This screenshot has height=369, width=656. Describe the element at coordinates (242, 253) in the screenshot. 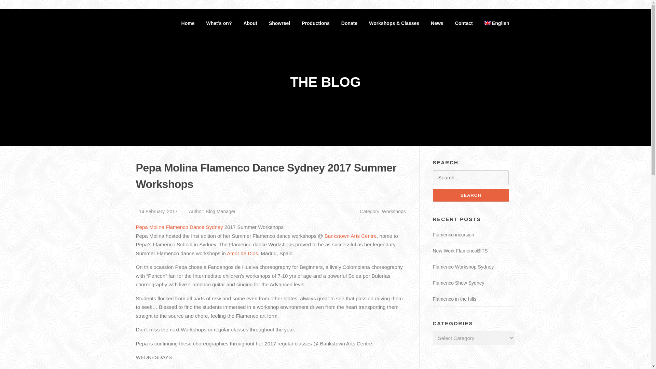

I see `Amor de Dios` at that location.